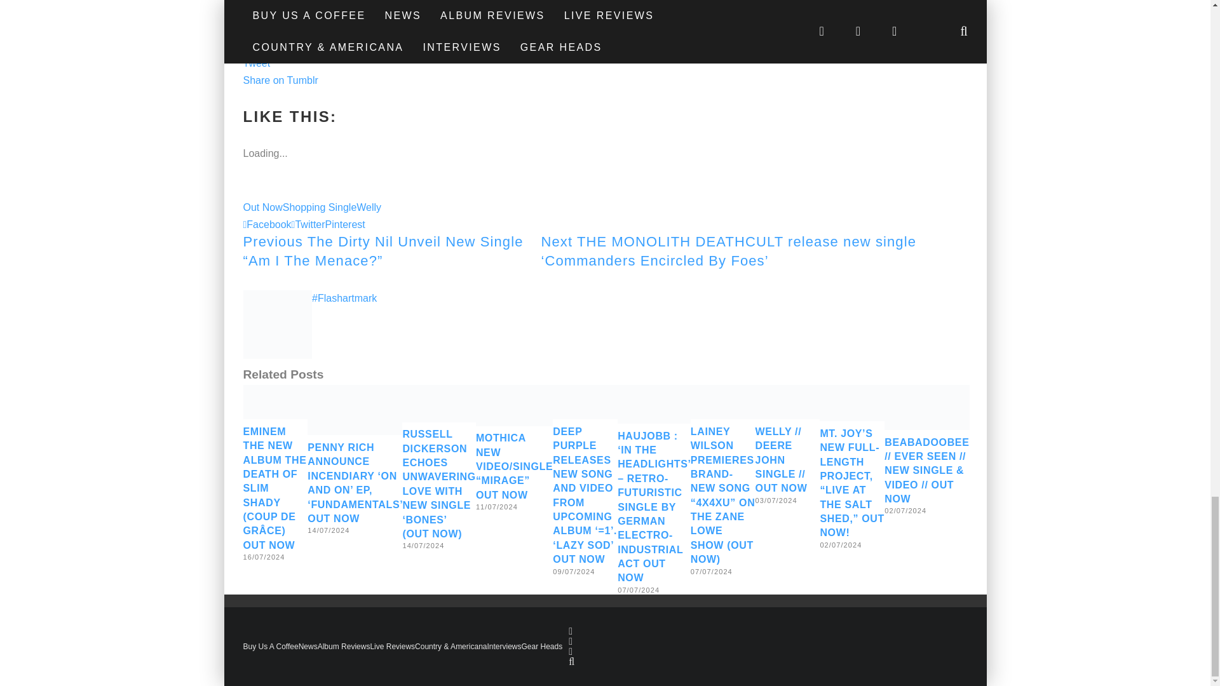 This screenshot has height=686, width=1220. I want to click on Shopping Single, so click(320, 207).